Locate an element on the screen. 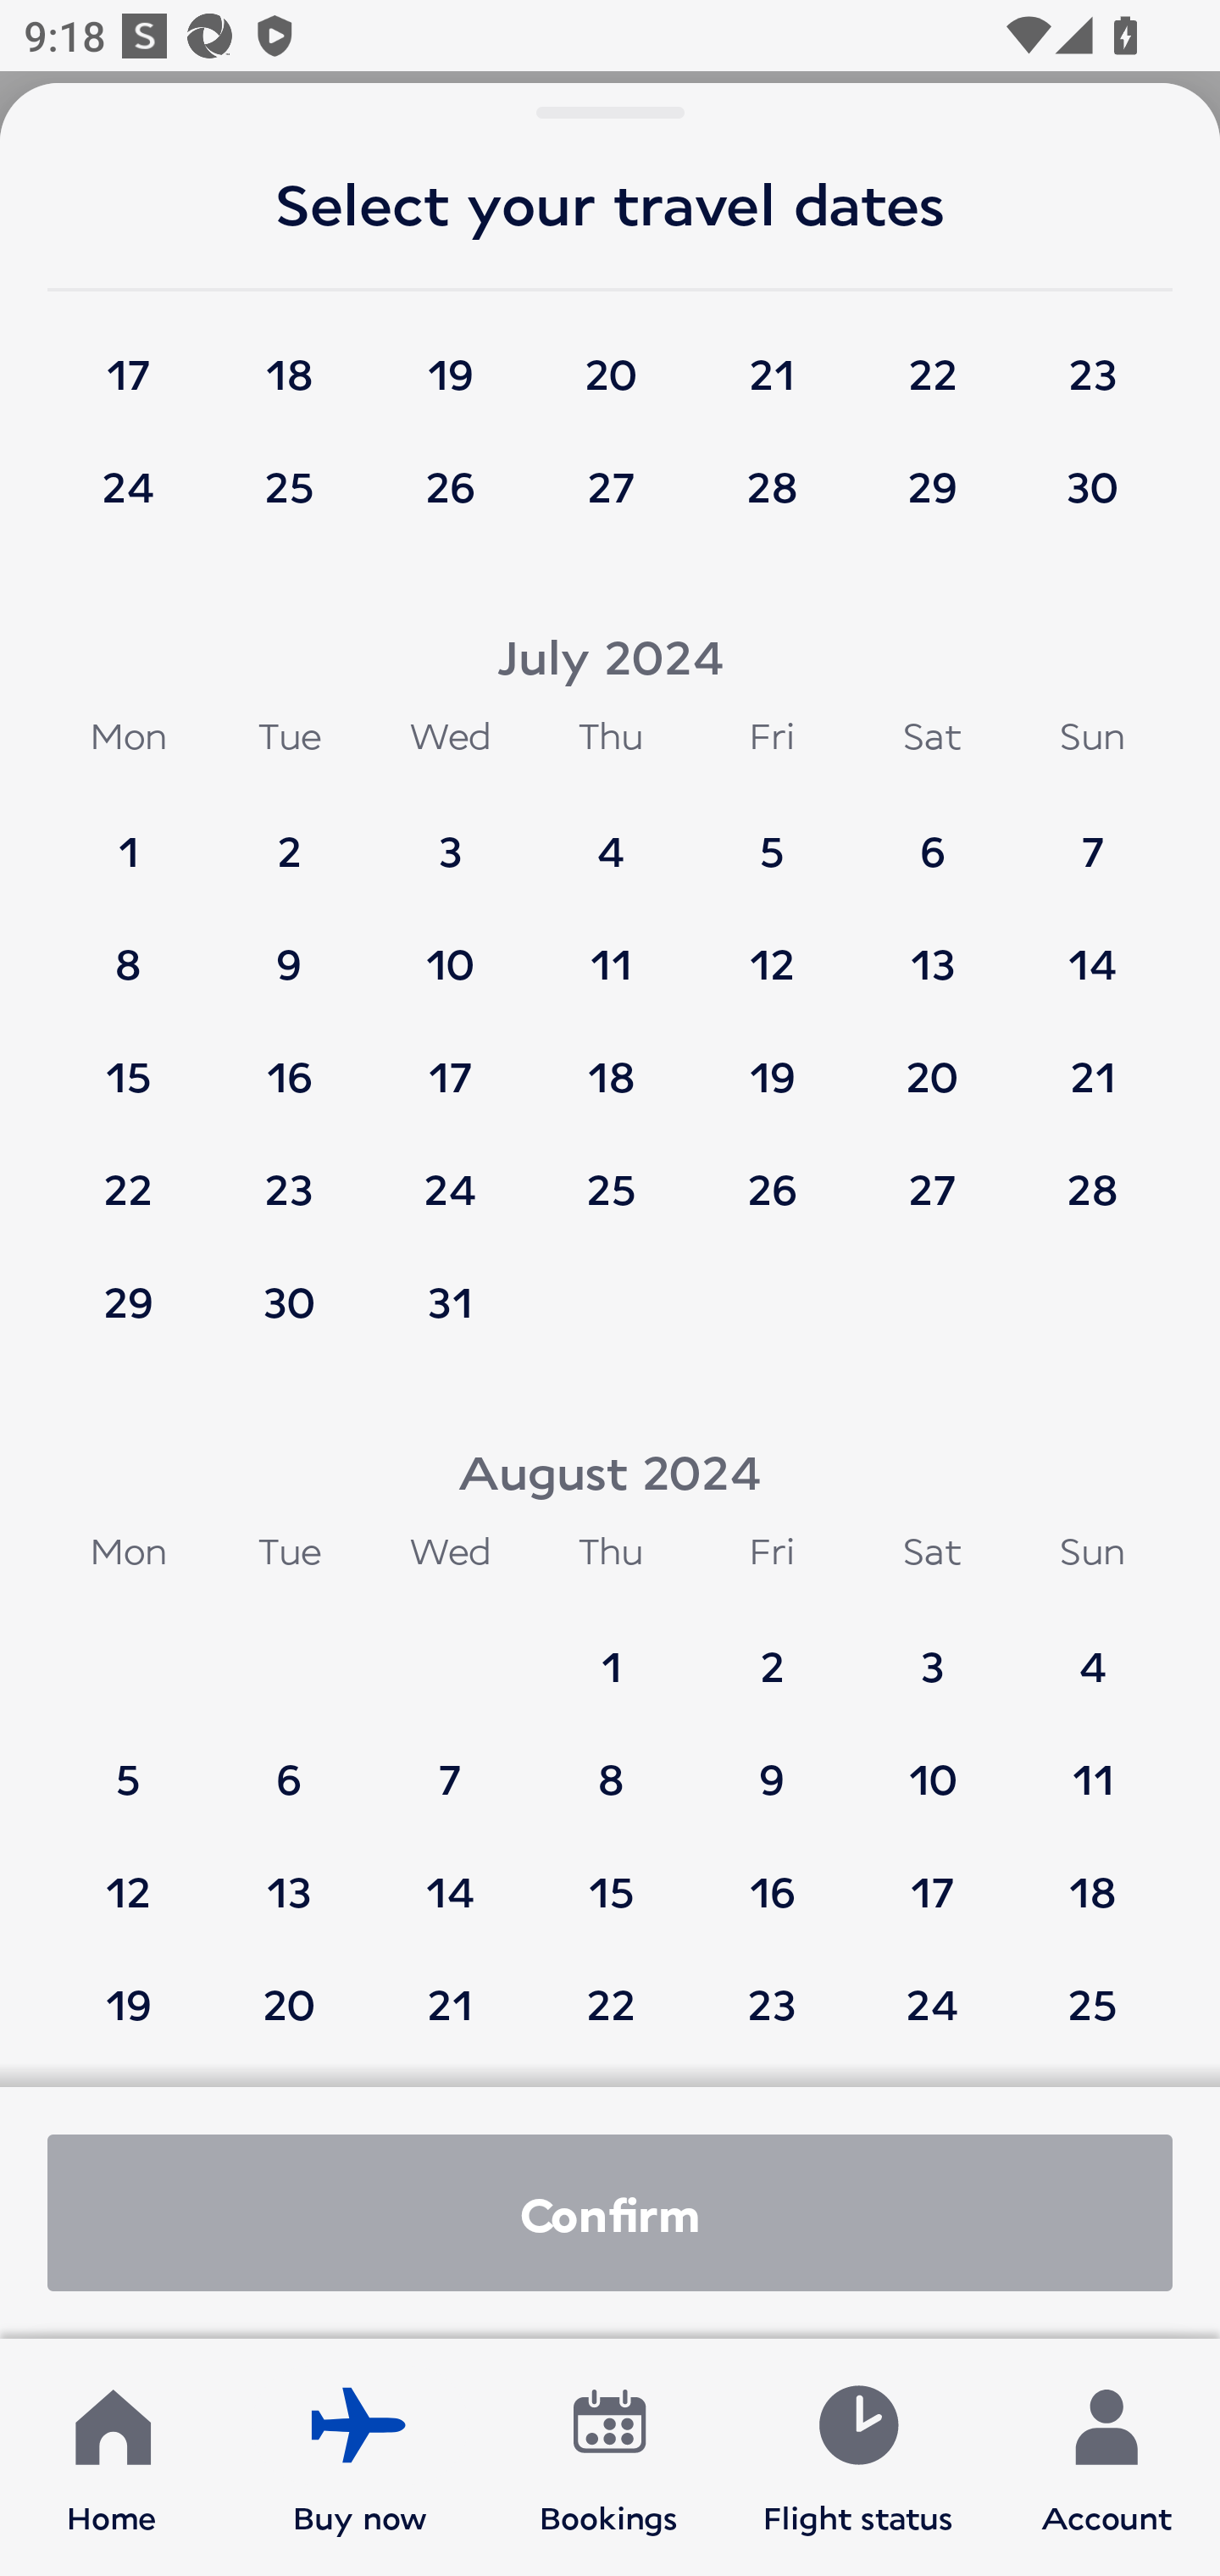  18 is located at coordinates (611, 1061).